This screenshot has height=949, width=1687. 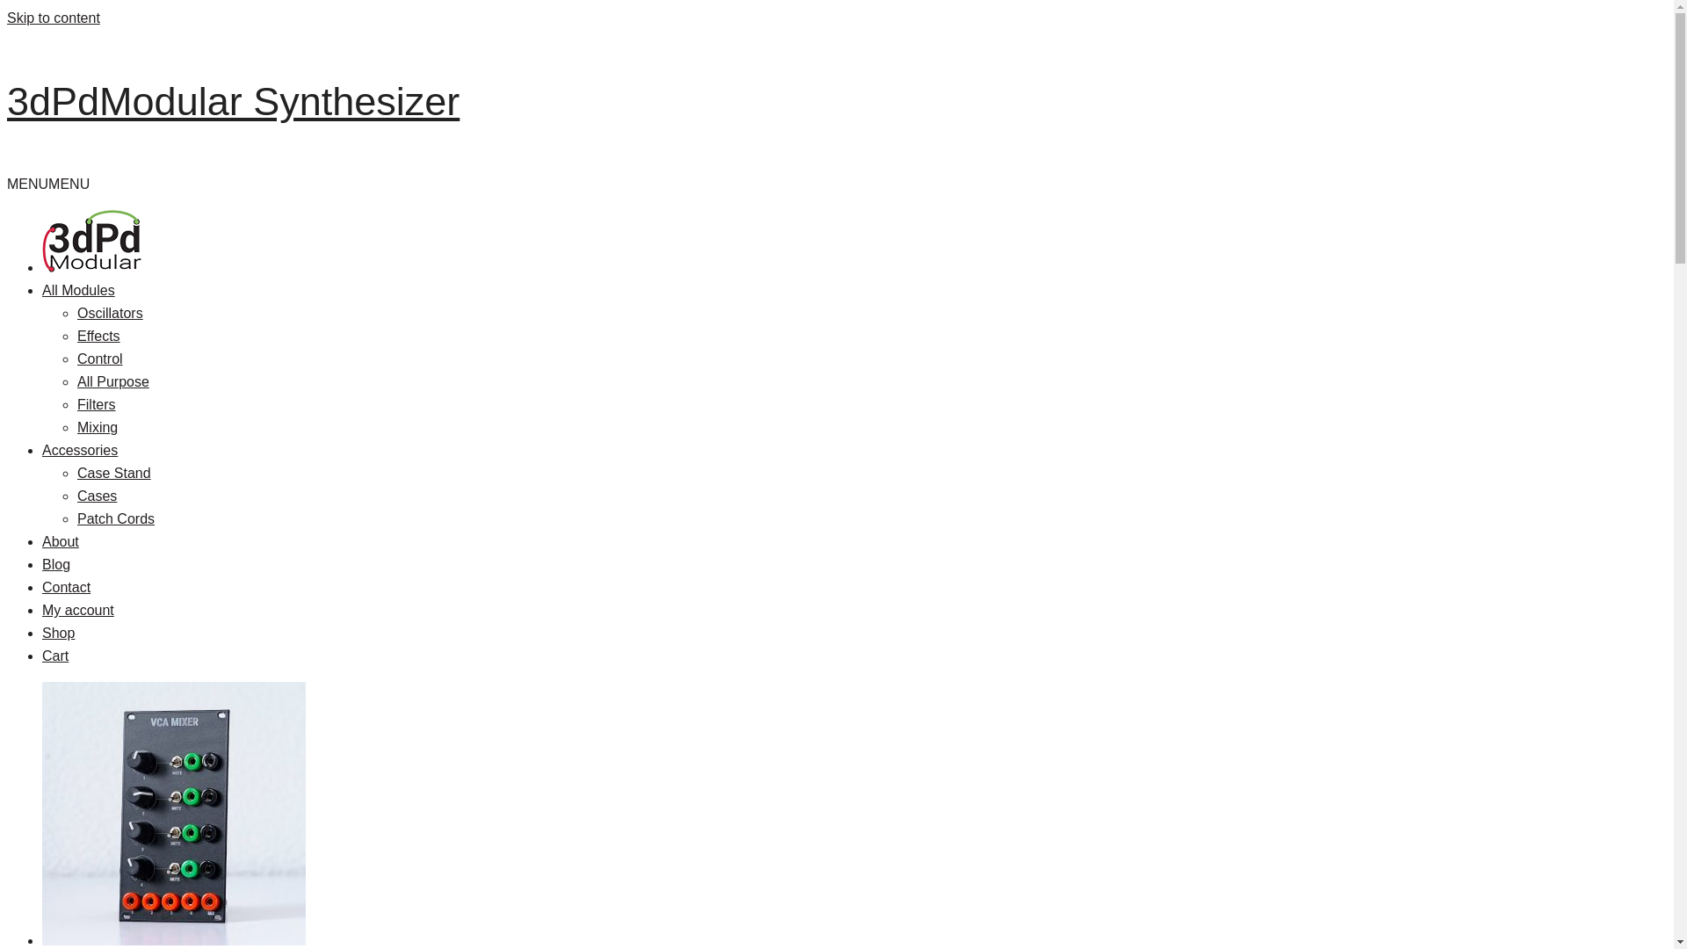 What do you see at coordinates (55, 656) in the screenshot?
I see `Cart` at bounding box center [55, 656].